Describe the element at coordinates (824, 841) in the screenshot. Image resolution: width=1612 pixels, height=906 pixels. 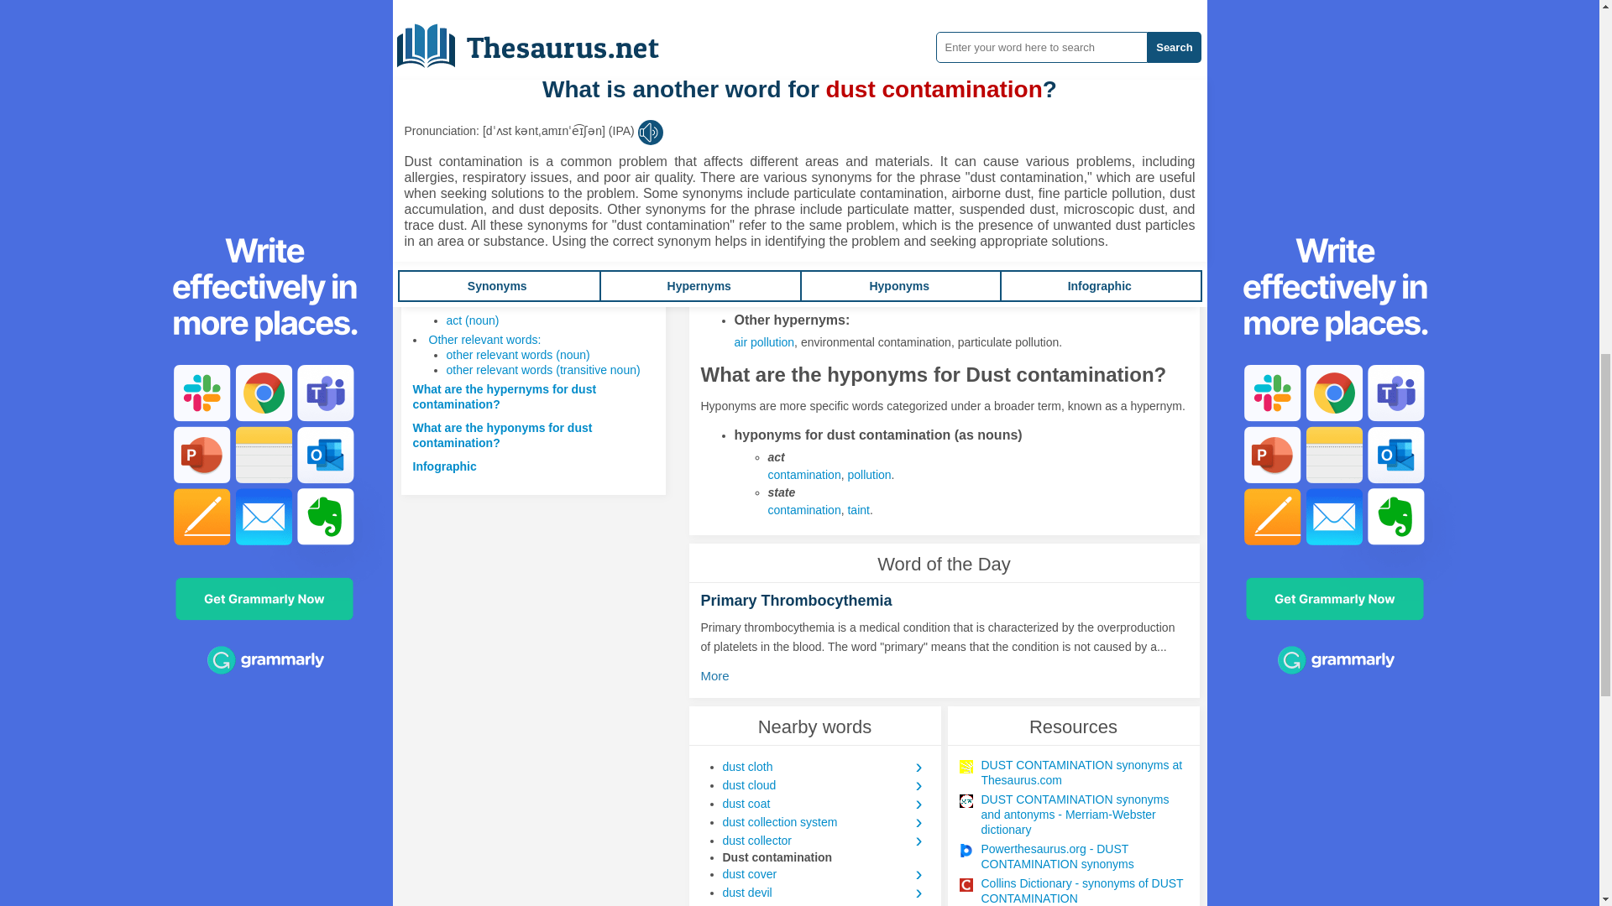
I see `dust collector` at that location.